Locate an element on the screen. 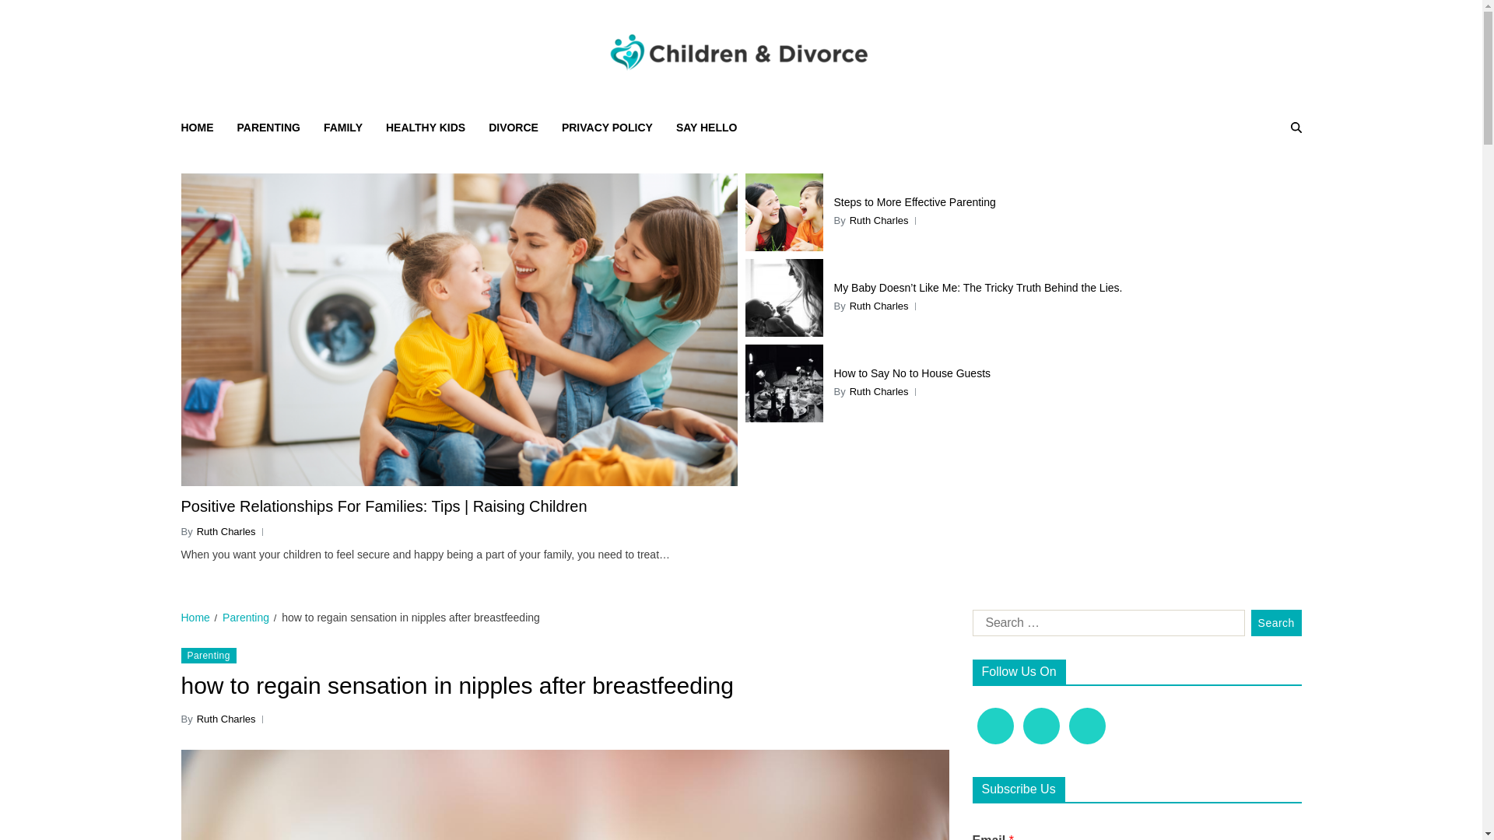  Home is located at coordinates (195, 618).